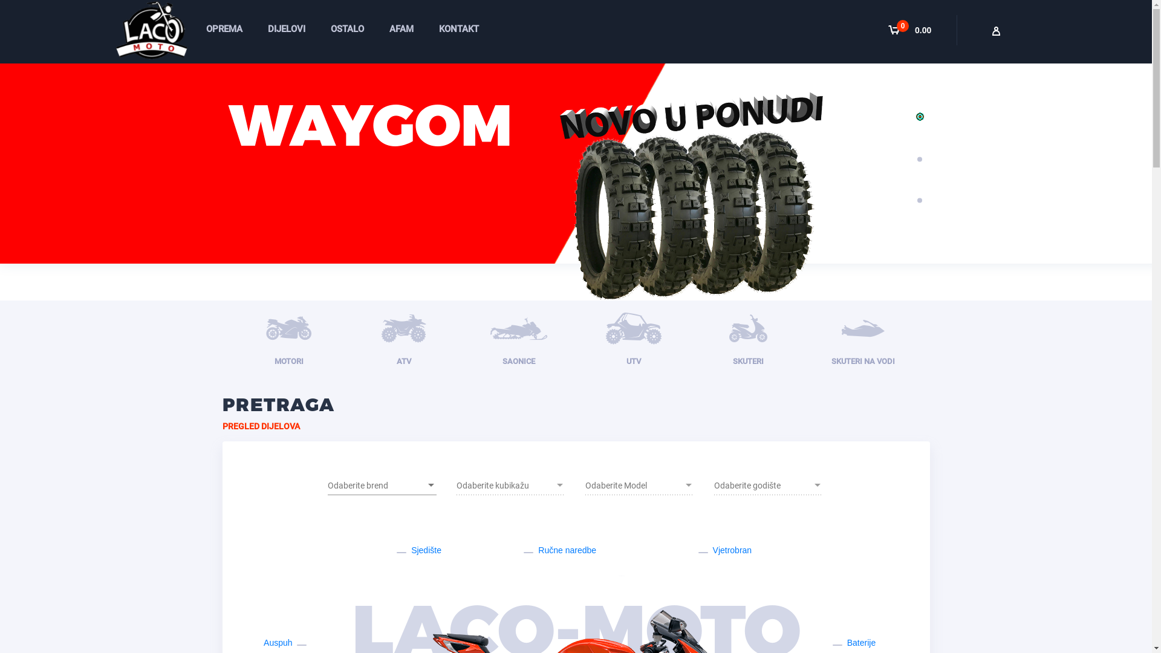  I want to click on SKUTERI NA VODI, so click(863, 339).